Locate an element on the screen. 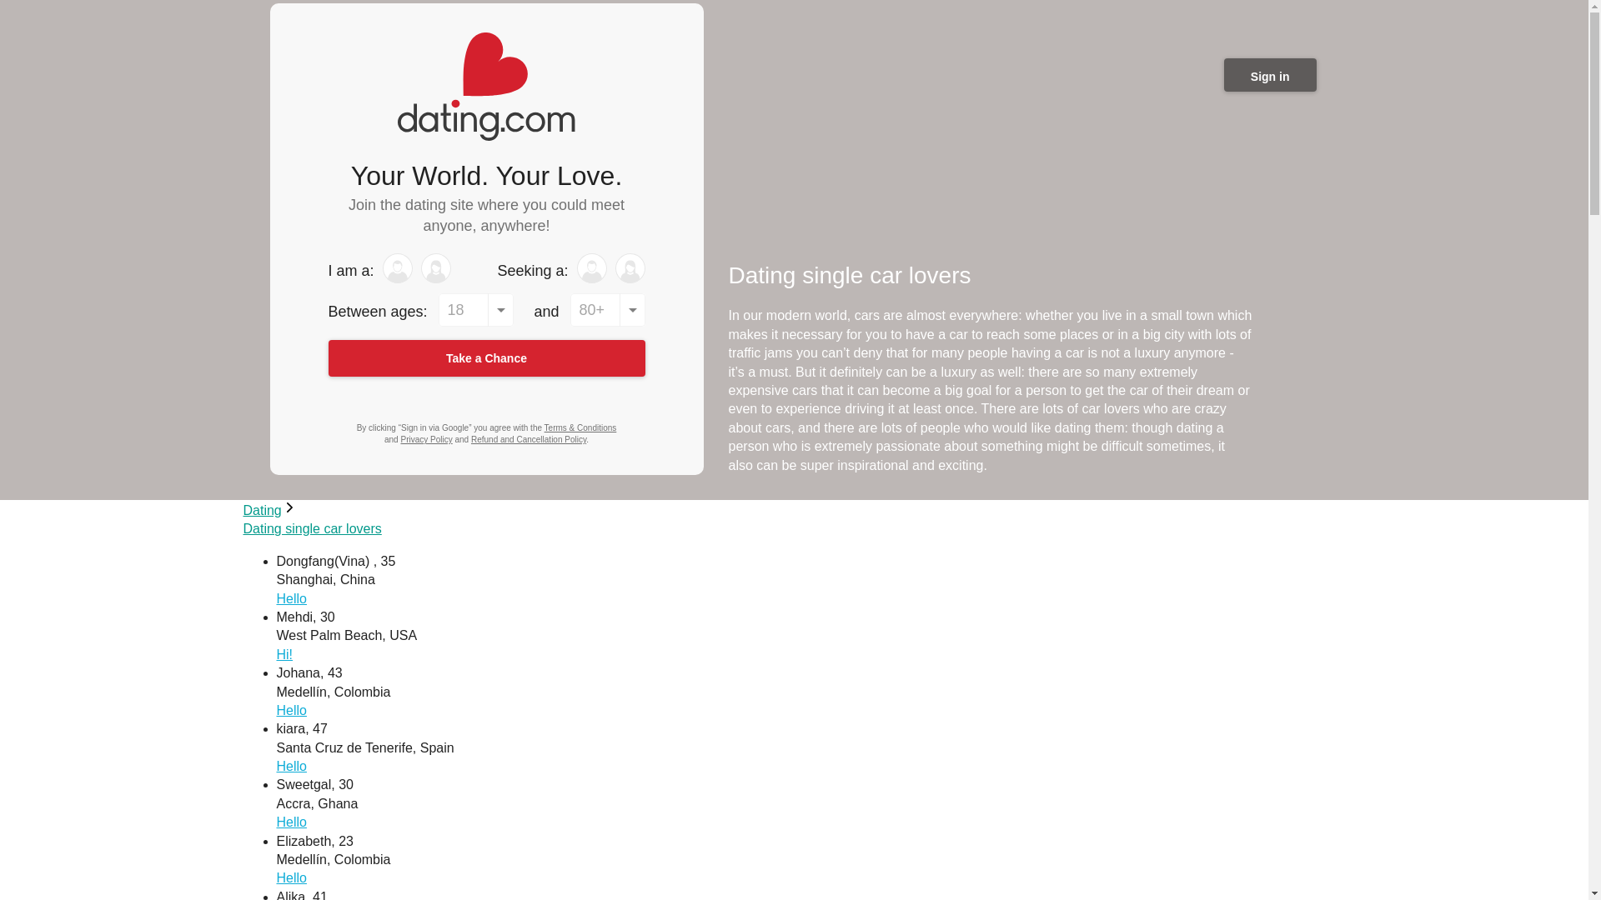 The width and height of the screenshot is (1601, 900). Woman is located at coordinates (630, 268).